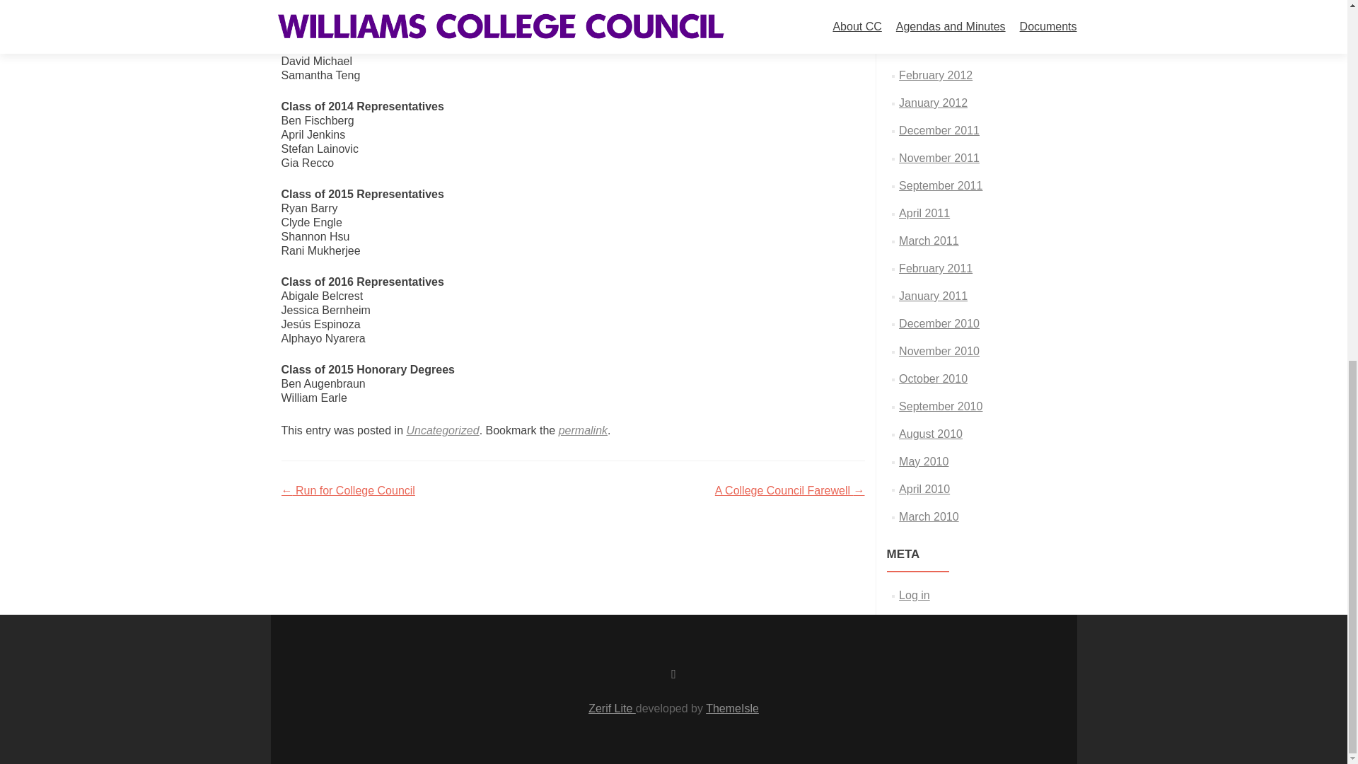  What do you see at coordinates (583, 430) in the screenshot?
I see `permalink` at bounding box center [583, 430].